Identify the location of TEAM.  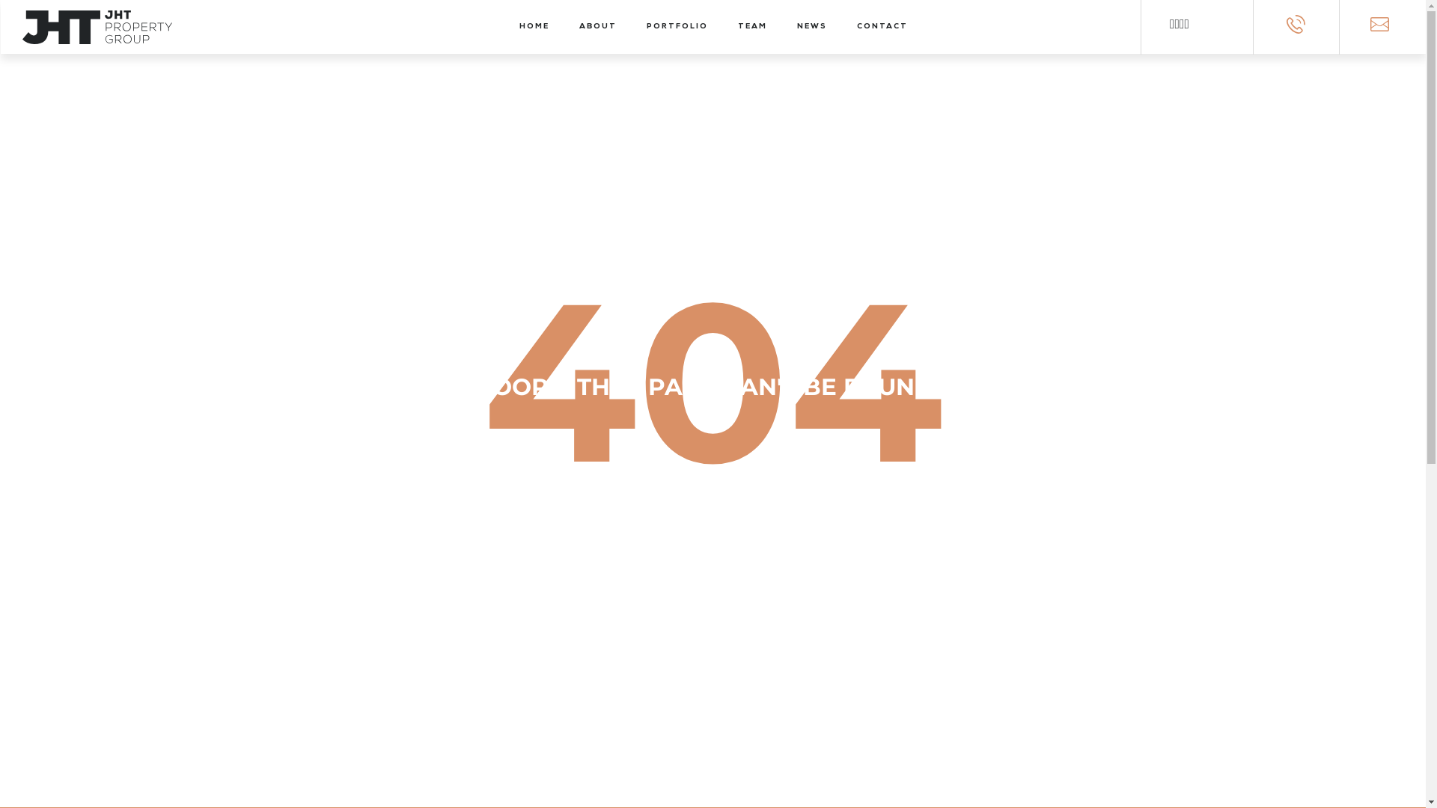
(753, 27).